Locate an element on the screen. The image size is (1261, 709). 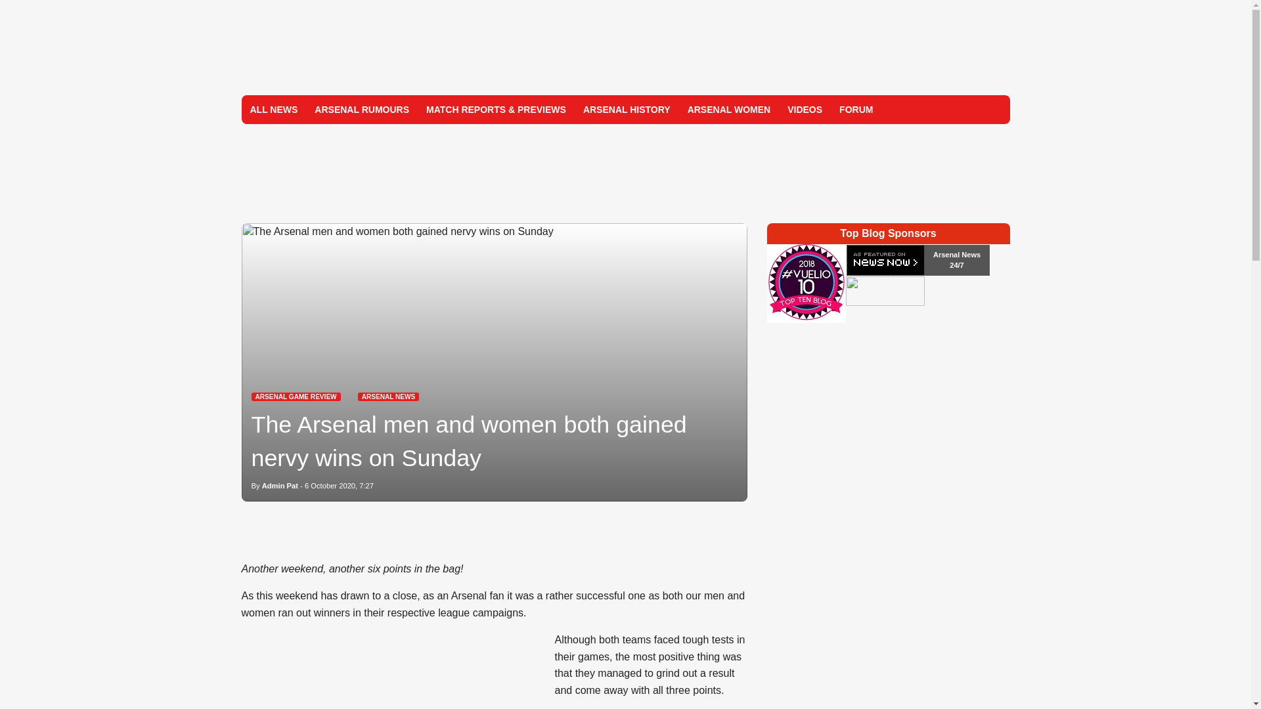
Search is located at coordinates (994, 109).